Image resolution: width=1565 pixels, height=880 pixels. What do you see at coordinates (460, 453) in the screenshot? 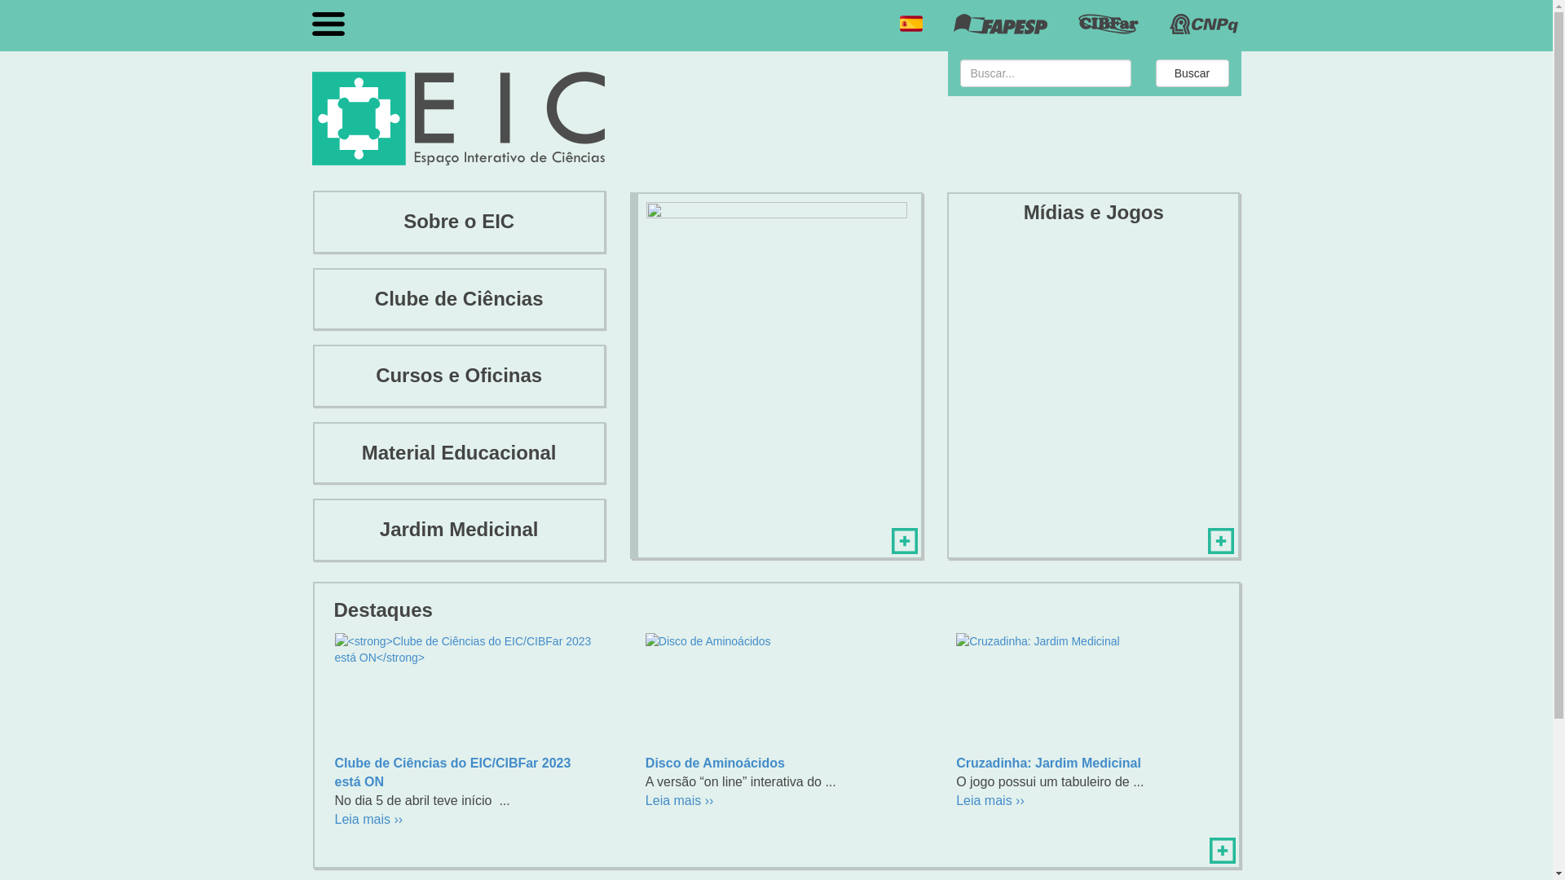
I see `Material Educacional` at bounding box center [460, 453].